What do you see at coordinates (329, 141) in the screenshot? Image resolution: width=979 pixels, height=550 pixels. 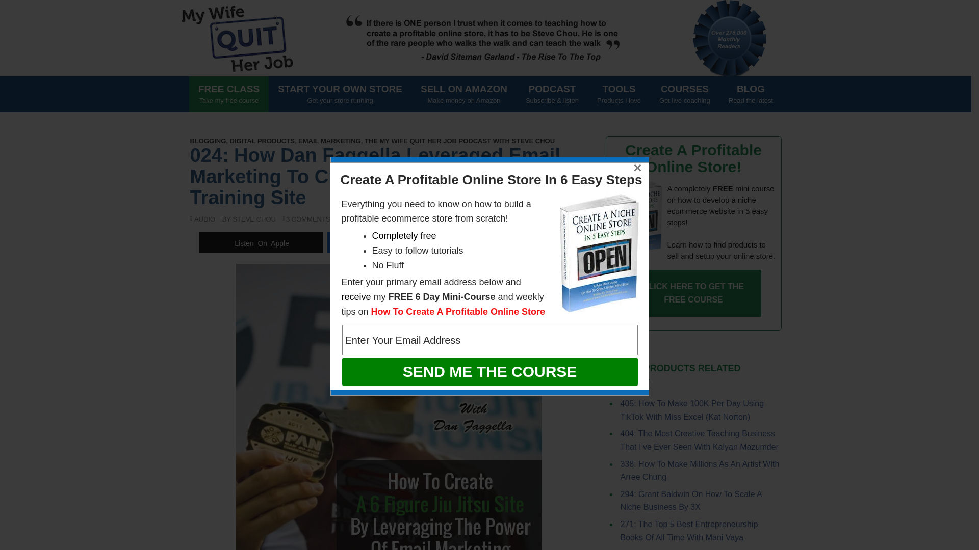 I see ` Listen On Spotify` at bounding box center [329, 141].